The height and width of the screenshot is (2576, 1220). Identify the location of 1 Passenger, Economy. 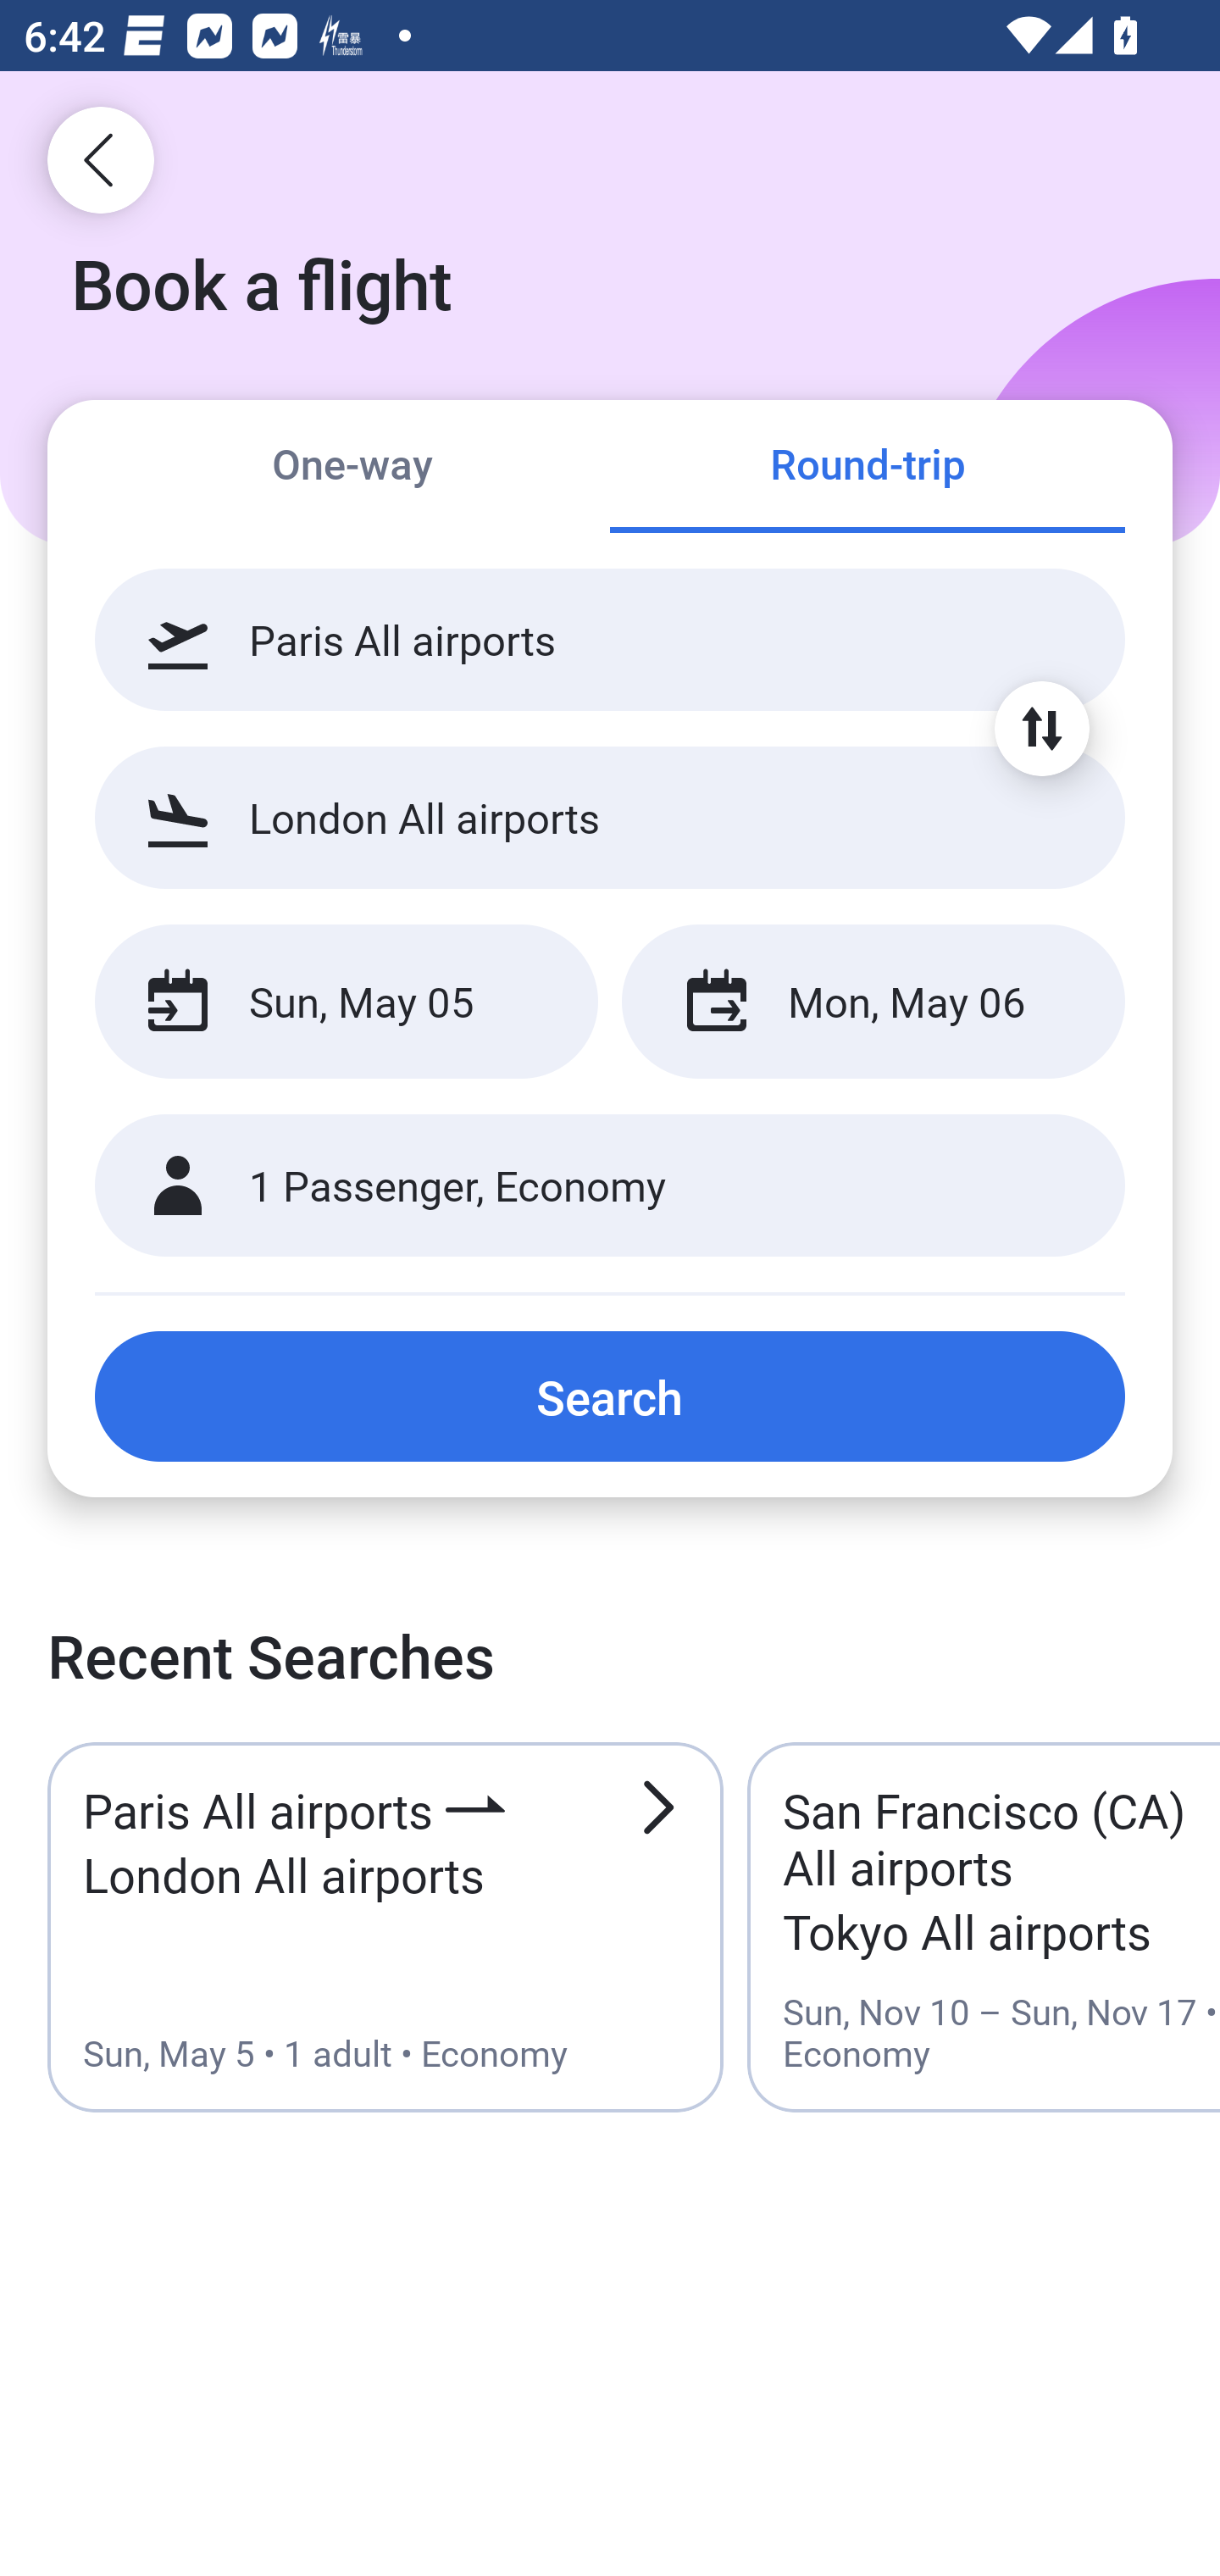
(610, 1186).